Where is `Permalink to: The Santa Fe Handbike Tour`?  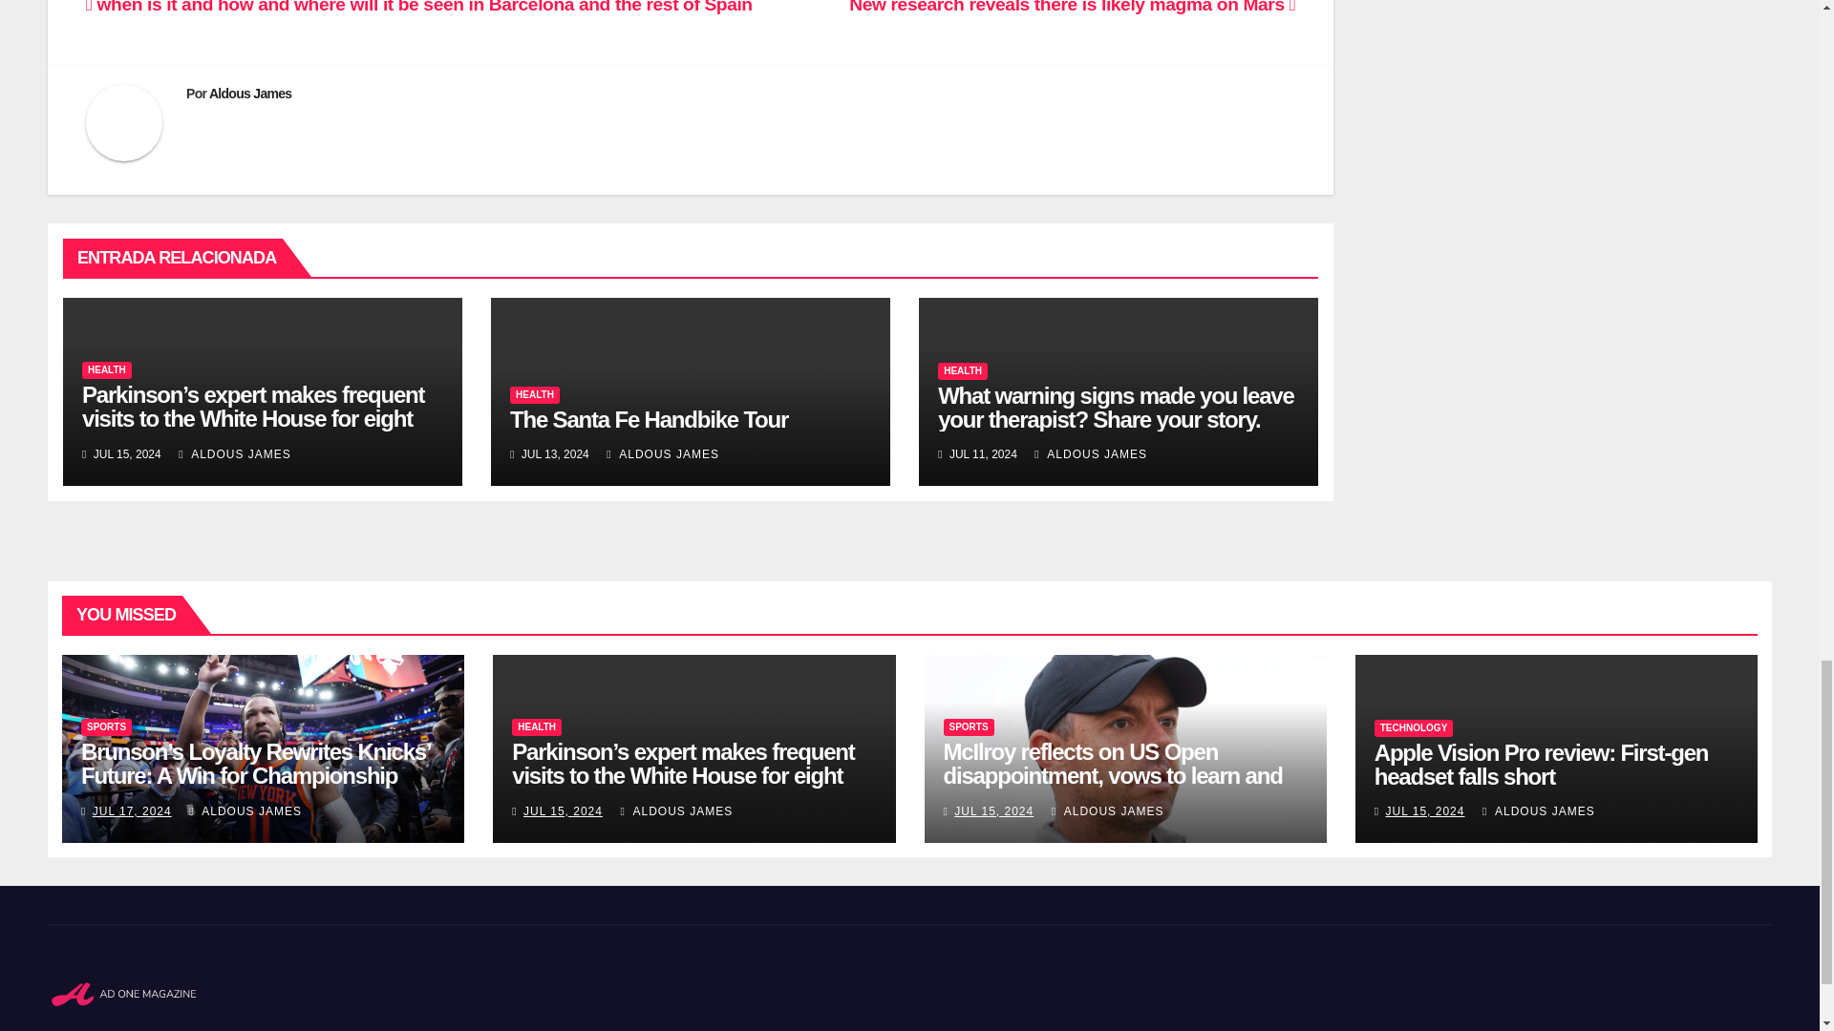
Permalink to: The Santa Fe Handbike Tour is located at coordinates (649, 418).